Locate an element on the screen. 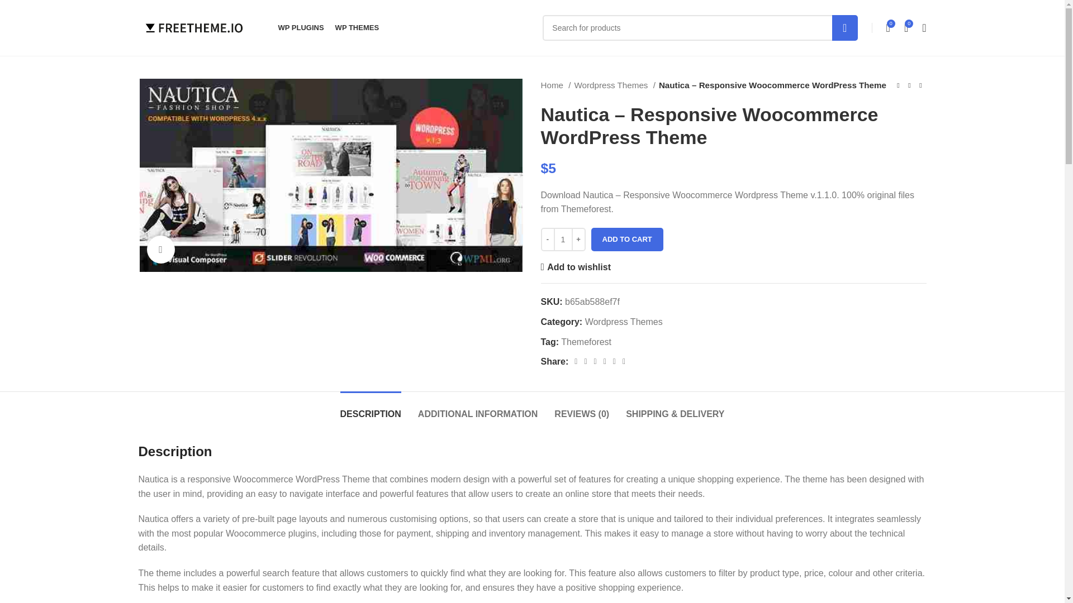  DESCRIPTION is located at coordinates (371, 408).